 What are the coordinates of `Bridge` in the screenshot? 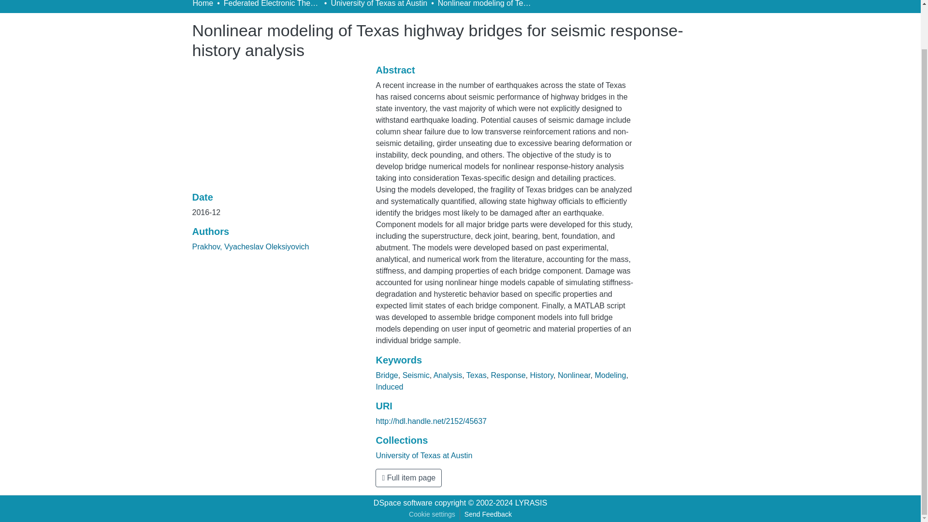 It's located at (387, 375).